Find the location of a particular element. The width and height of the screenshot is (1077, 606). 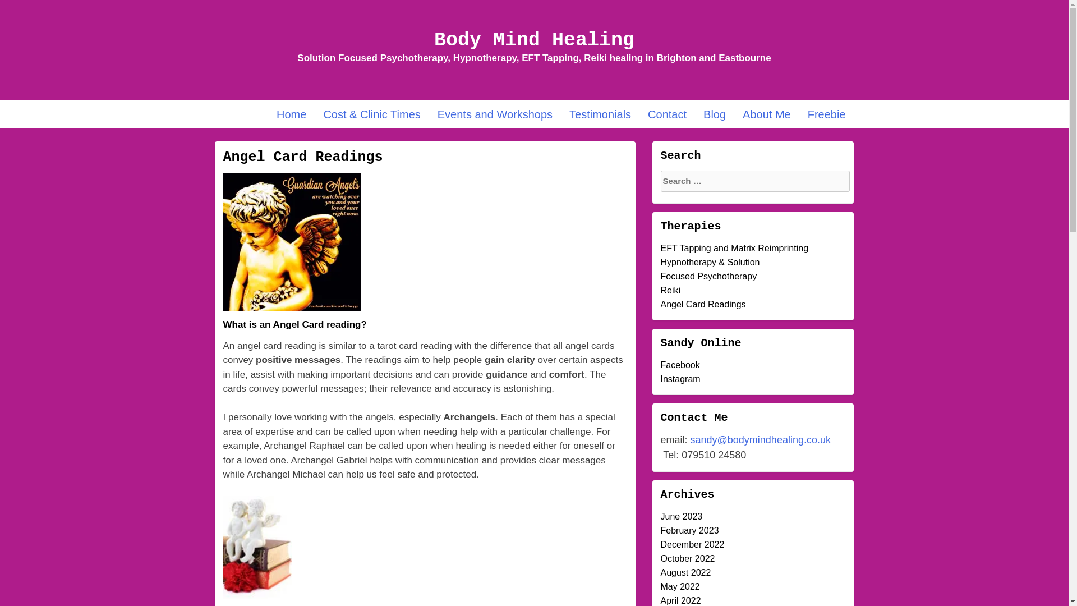

May 2022 is located at coordinates (680, 586).